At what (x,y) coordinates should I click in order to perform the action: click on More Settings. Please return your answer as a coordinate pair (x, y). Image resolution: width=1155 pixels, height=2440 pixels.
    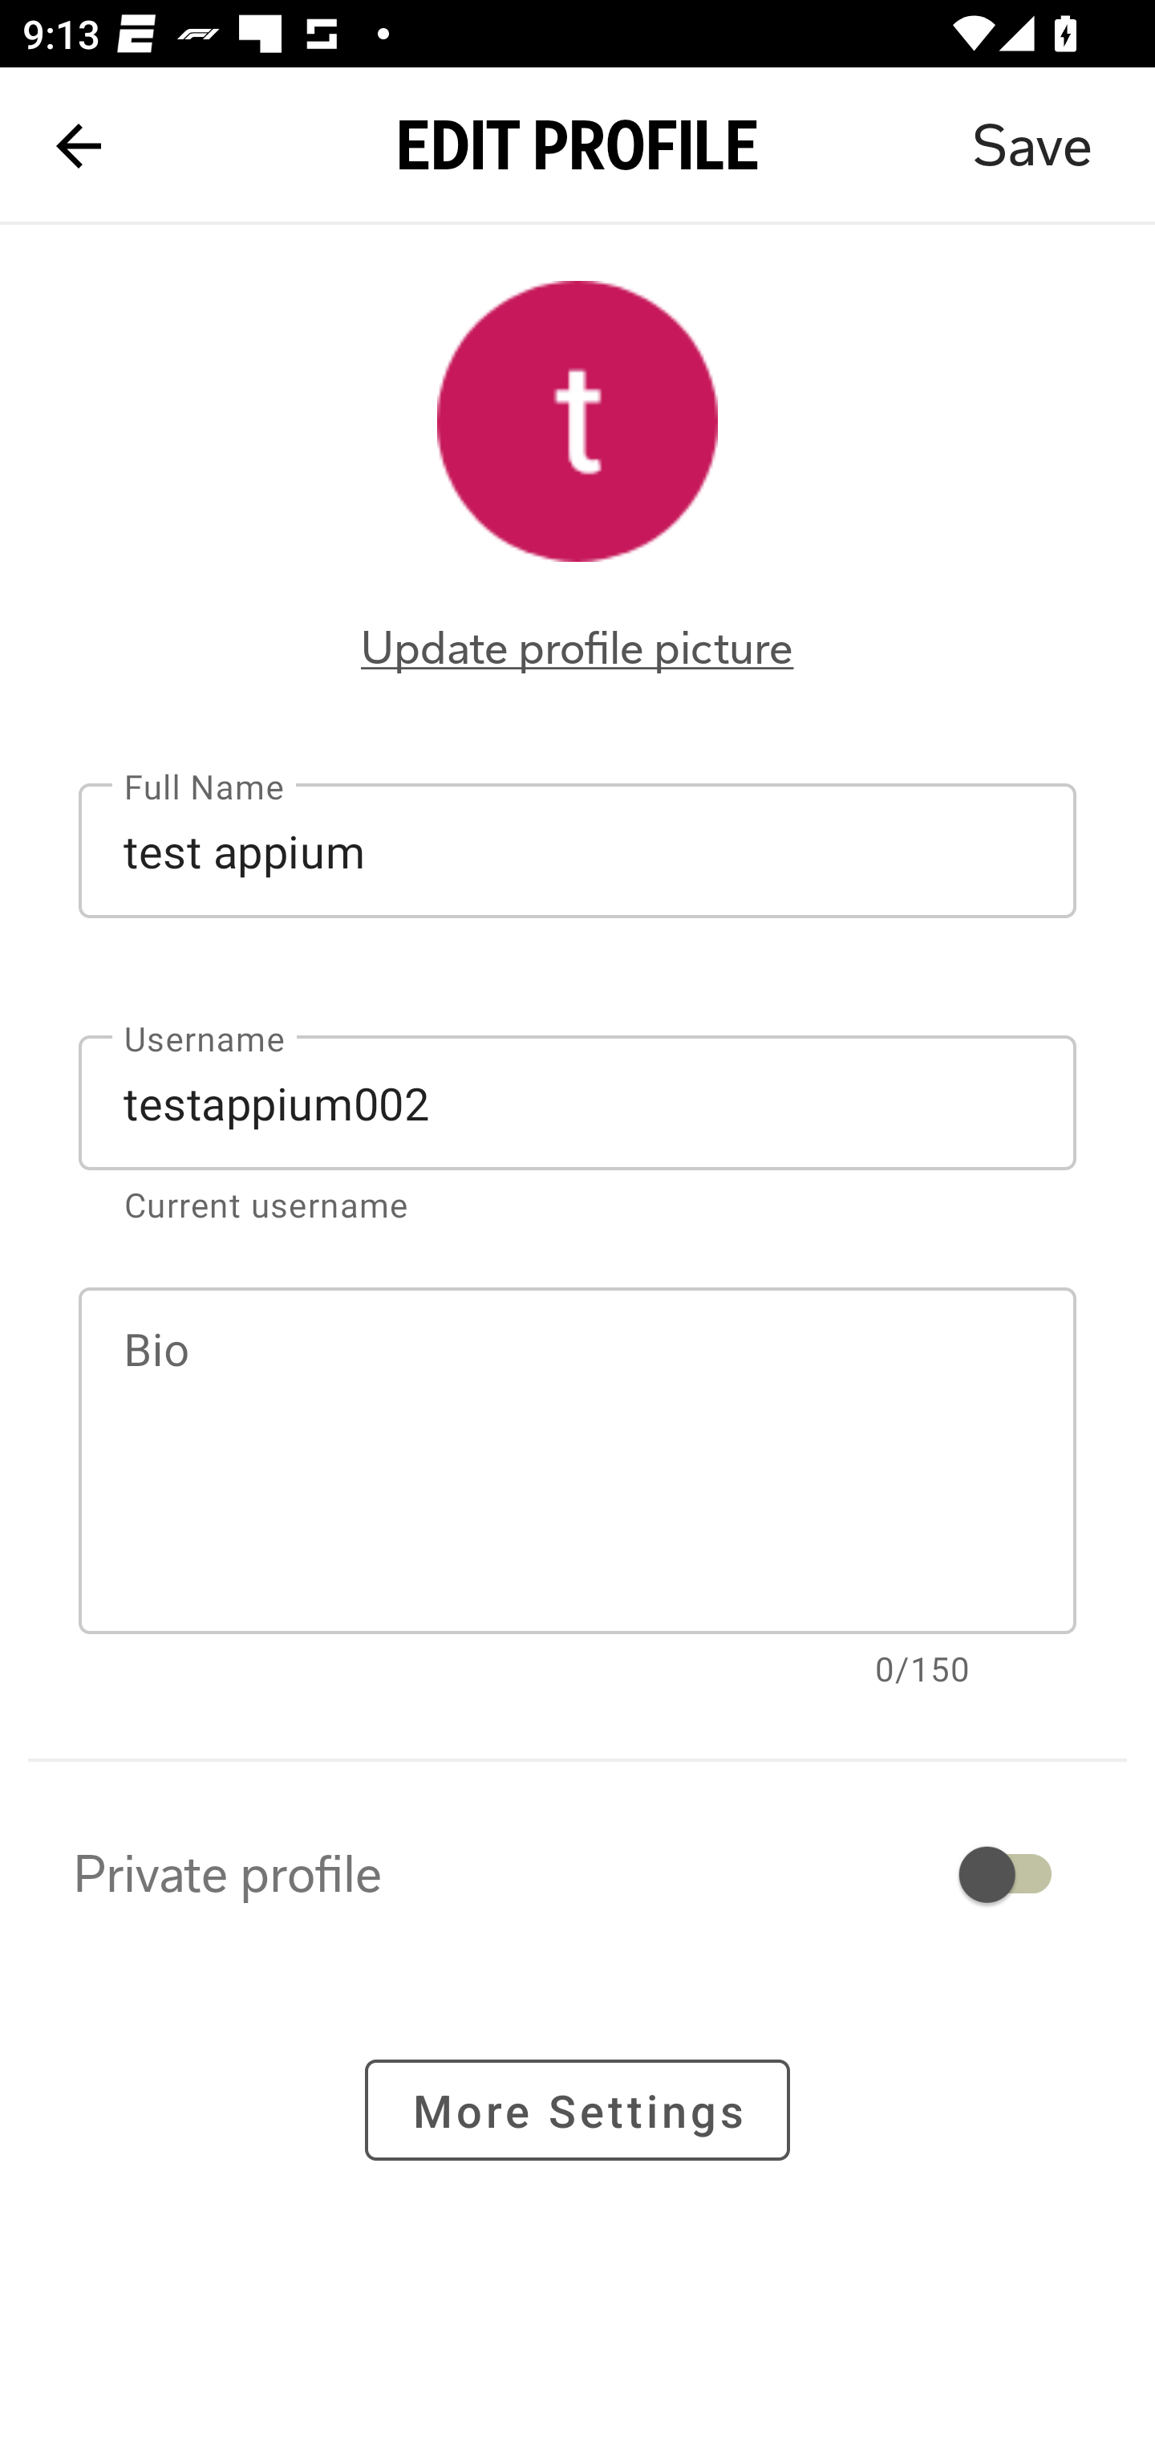
    Looking at the image, I should click on (577, 2109).